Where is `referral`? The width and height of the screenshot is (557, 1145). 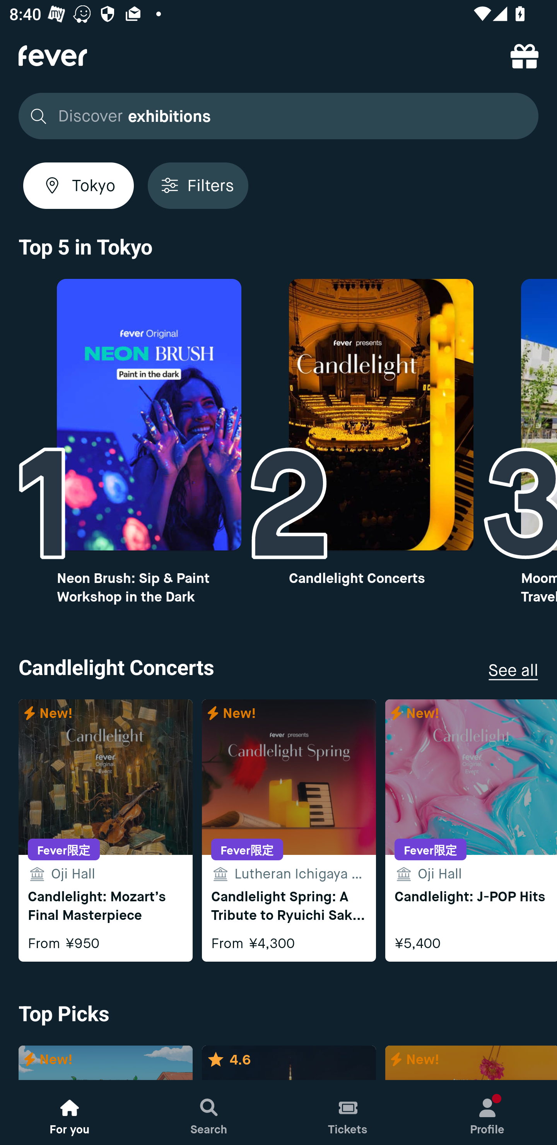 referral is located at coordinates (525, 56).